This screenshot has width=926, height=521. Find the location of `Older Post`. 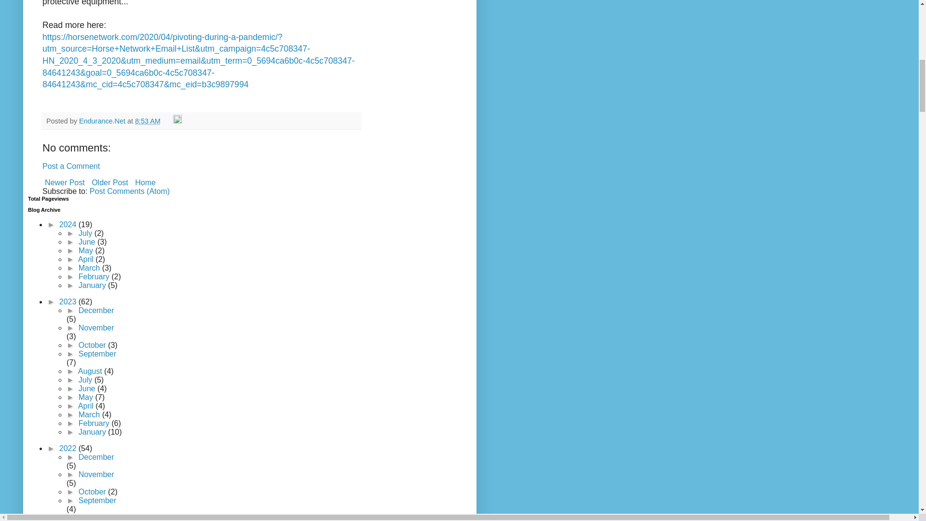

Older Post is located at coordinates (109, 182).